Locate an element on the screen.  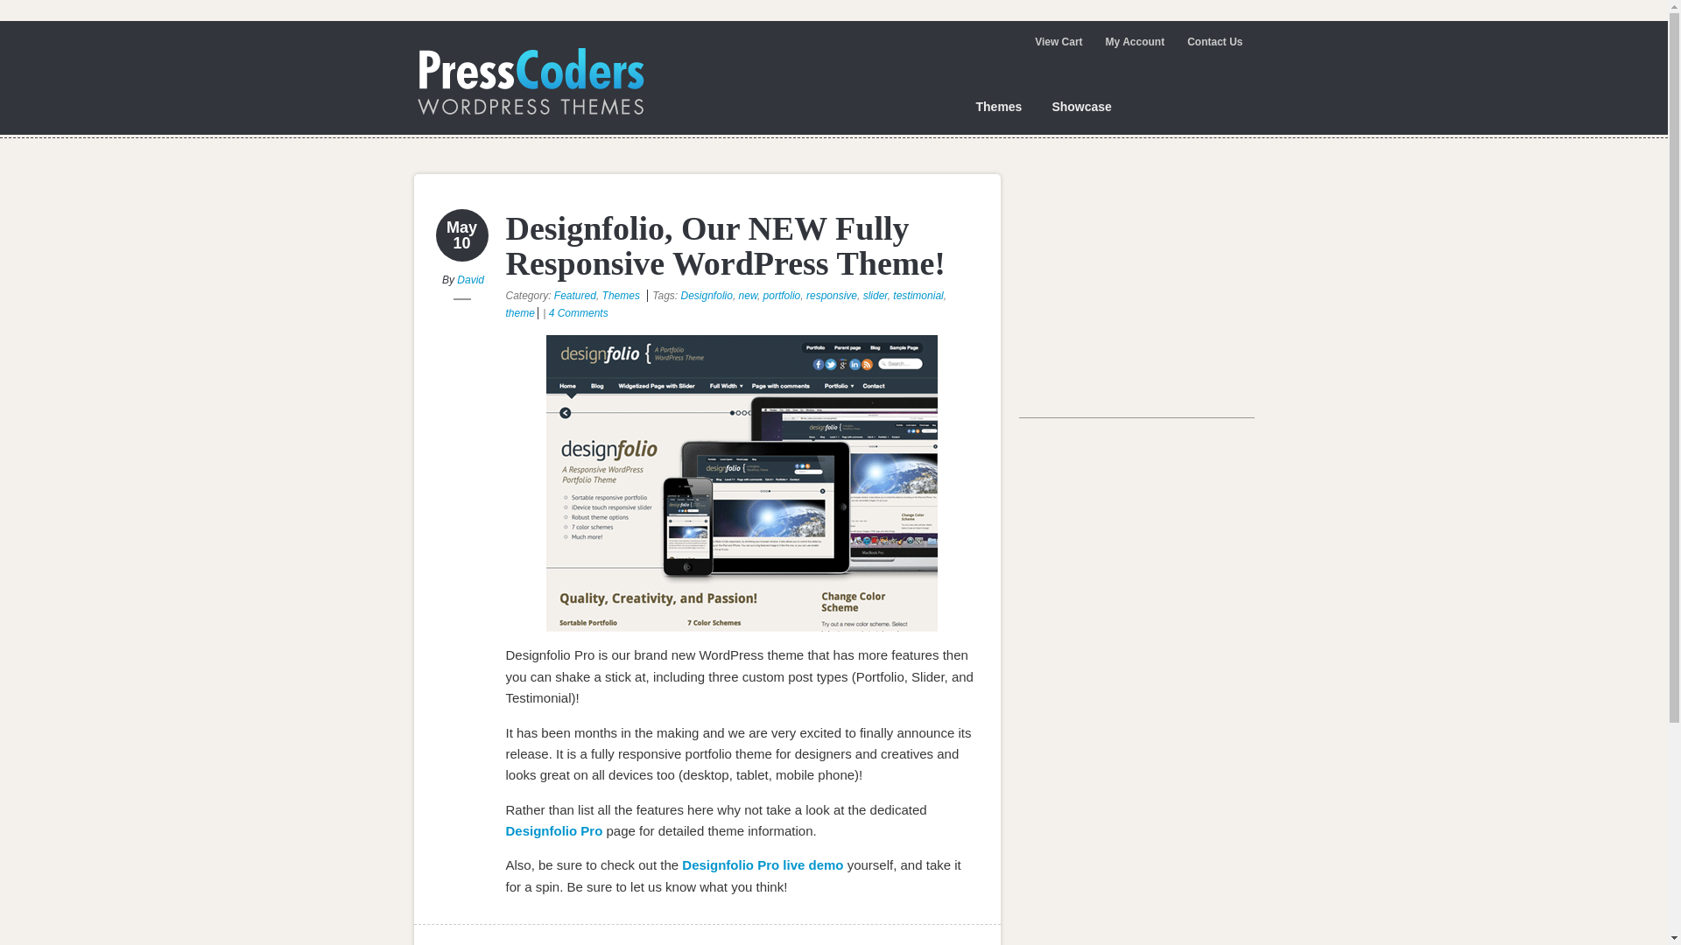
Designfolio, Our NEW Fully Responsive WordPress Theme! is located at coordinates (725, 245).